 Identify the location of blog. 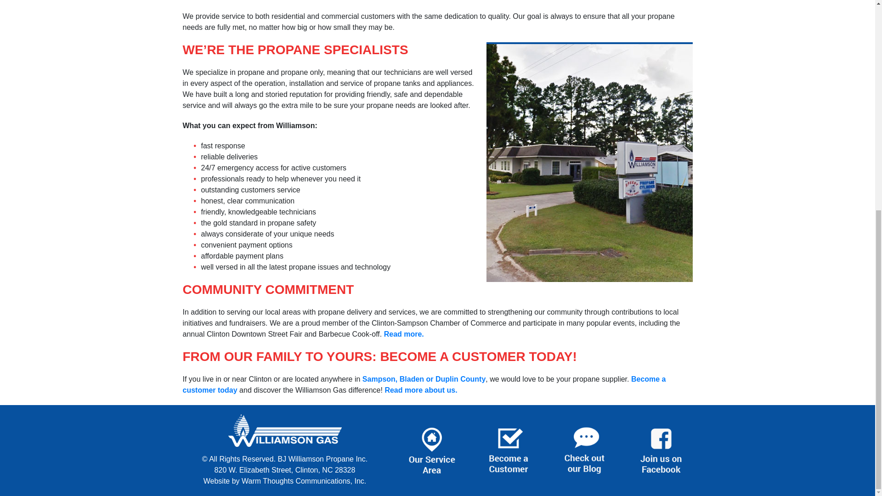
(584, 450).